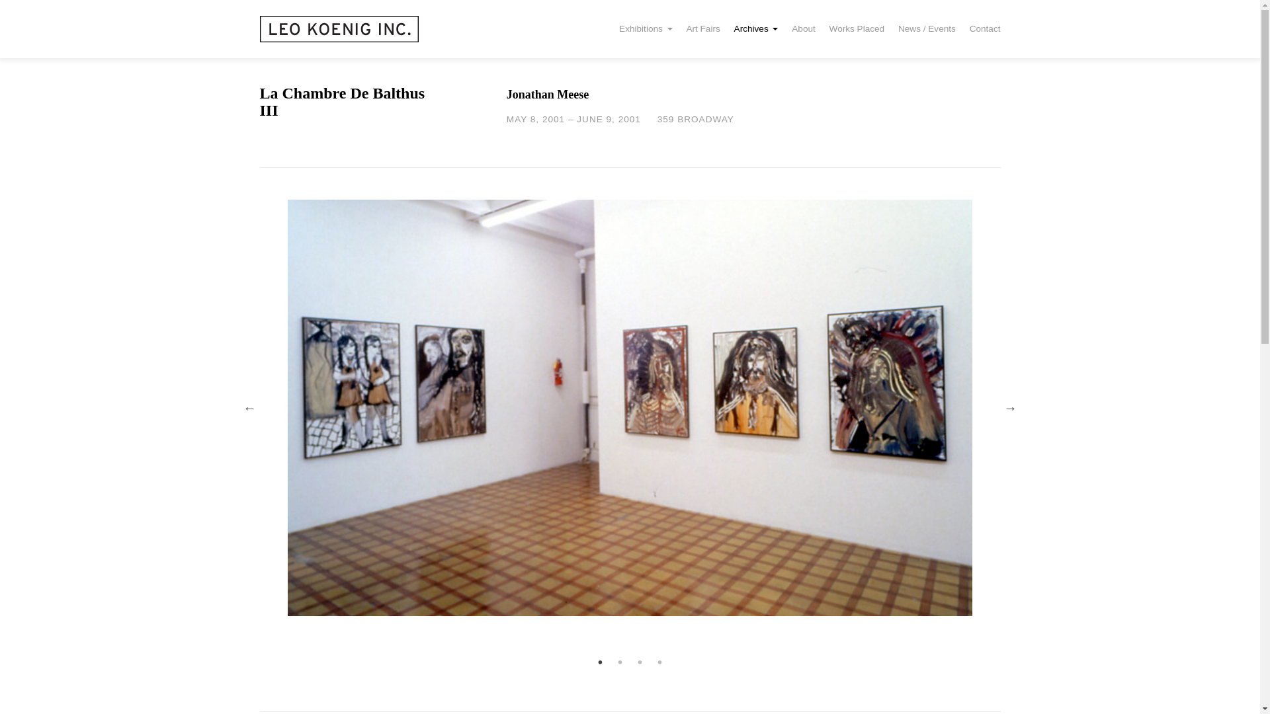 This screenshot has height=714, width=1270. What do you see at coordinates (338, 28) in the screenshot?
I see `LEO KOENIG INC.` at bounding box center [338, 28].